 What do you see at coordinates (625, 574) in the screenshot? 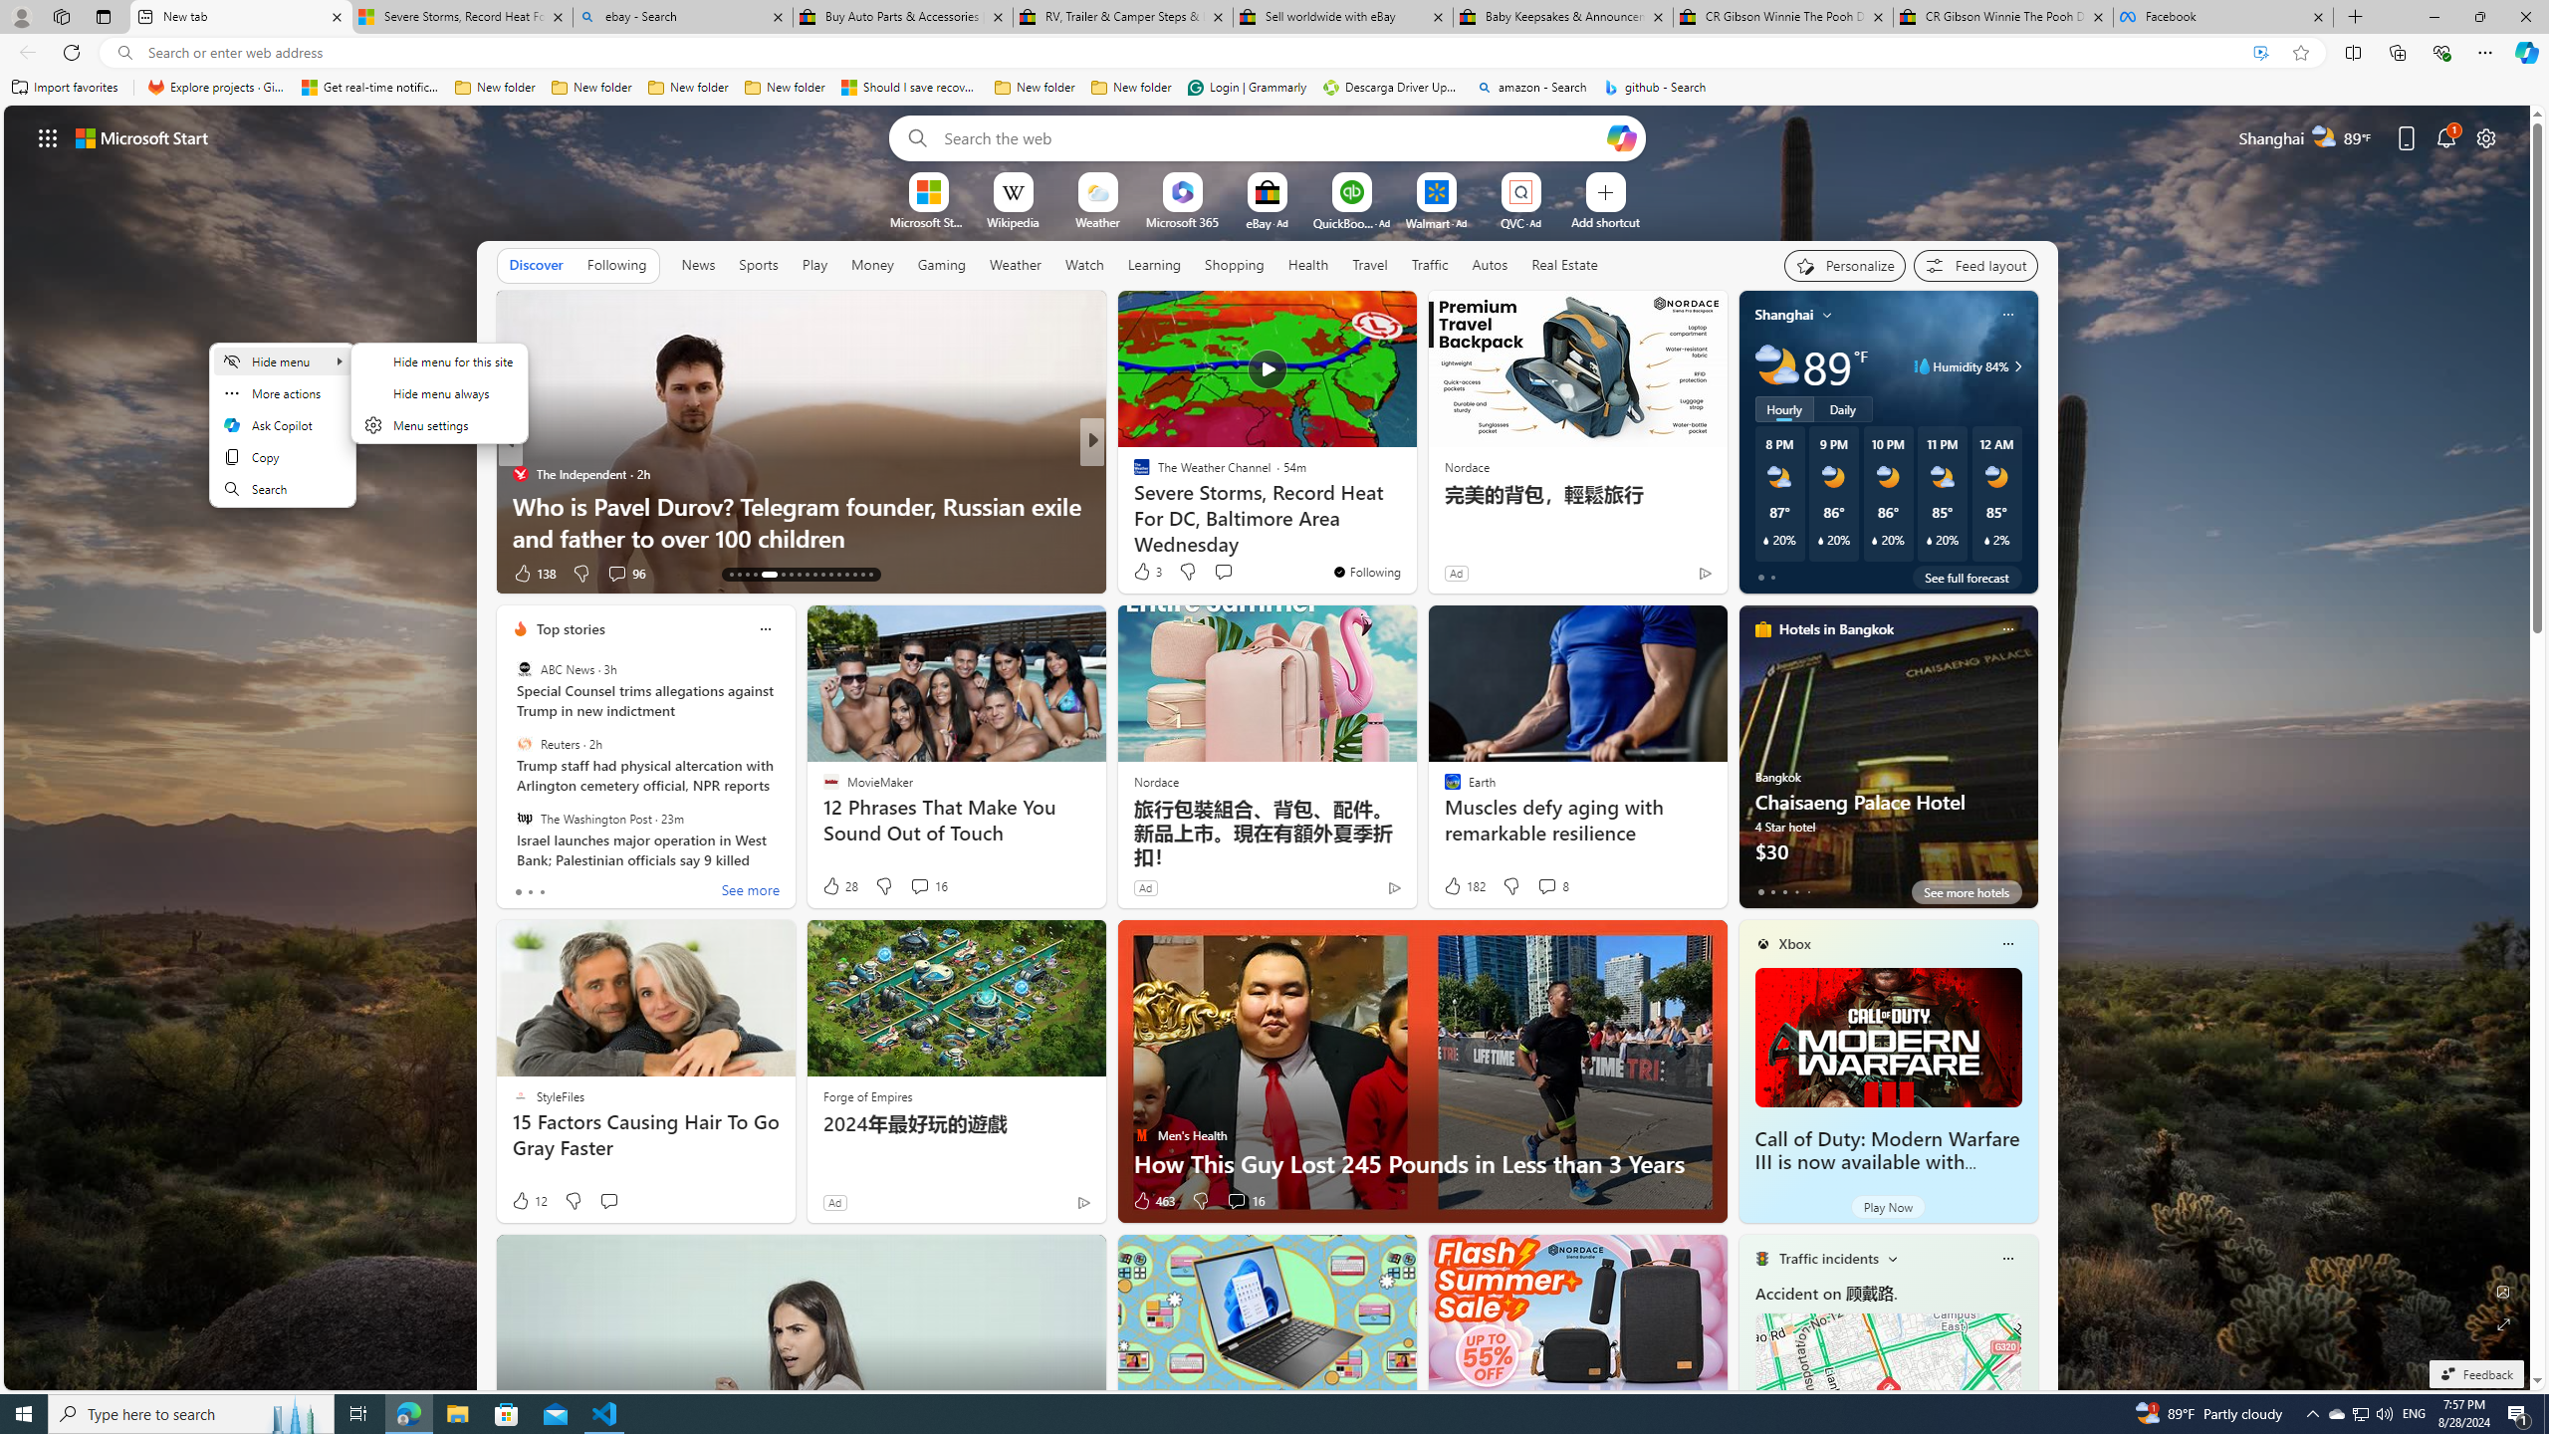
I see `View comments 96 Comment` at bounding box center [625, 574].